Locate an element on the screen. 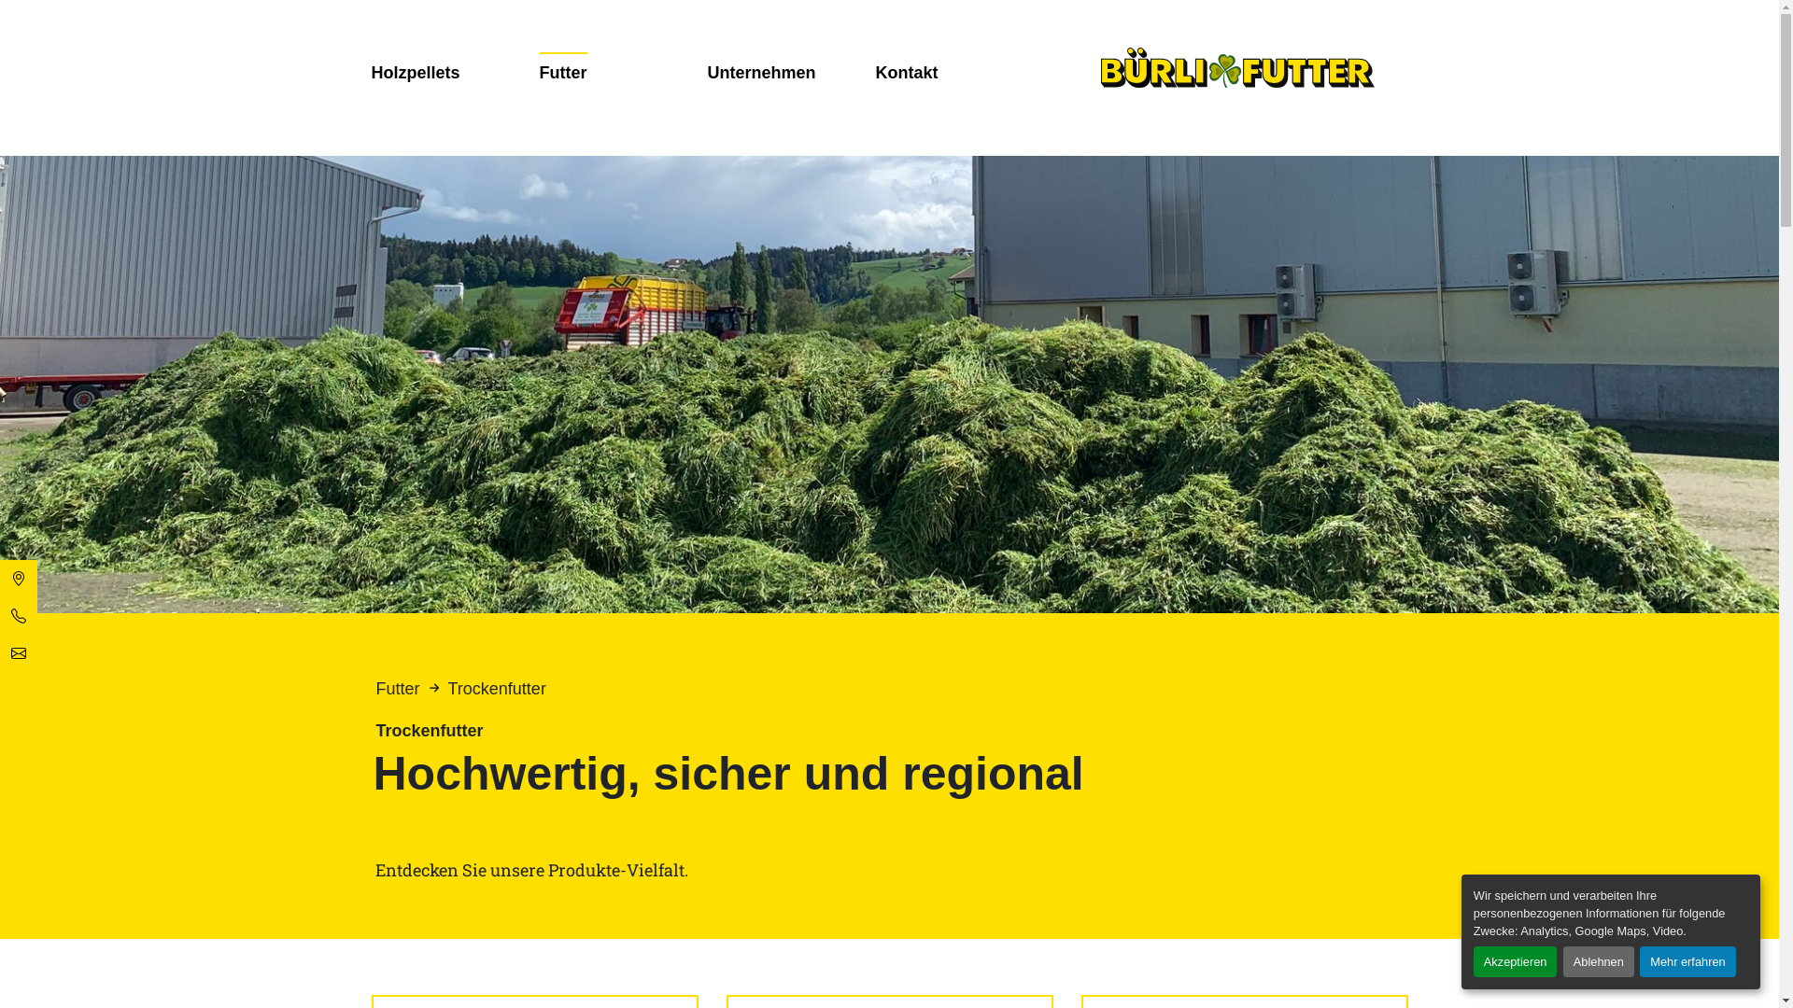 Image resolution: width=1793 pixels, height=1008 pixels. 041 970 18 64 is located at coordinates (19, 616).